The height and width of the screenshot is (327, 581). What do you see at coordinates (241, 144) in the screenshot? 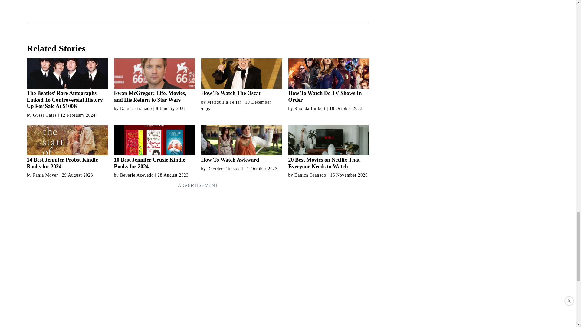
I see `How To Watch Awkward` at bounding box center [241, 144].